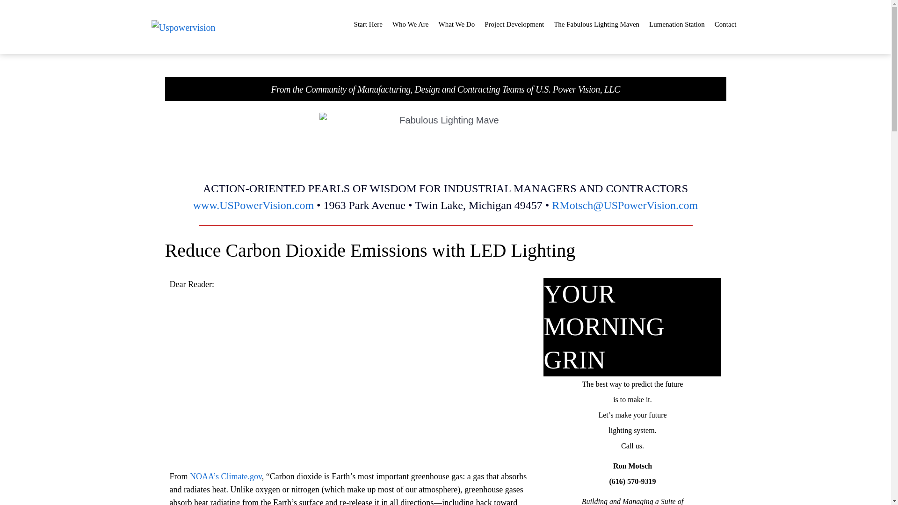 The height and width of the screenshot is (505, 898). What do you see at coordinates (677, 24) in the screenshot?
I see `Lumenation Station` at bounding box center [677, 24].